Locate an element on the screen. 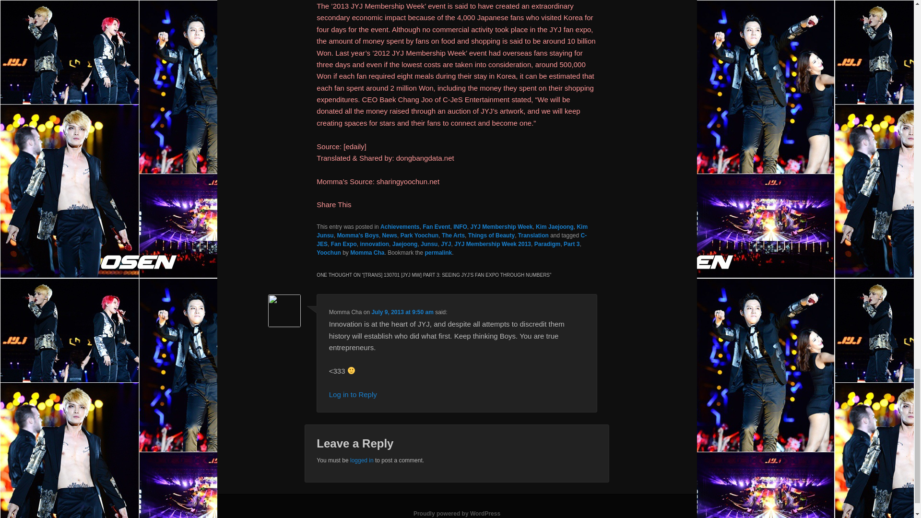 The height and width of the screenshot is (518, 921). Semantic Personal Publishing Platform is located at coordinates (457, 513).